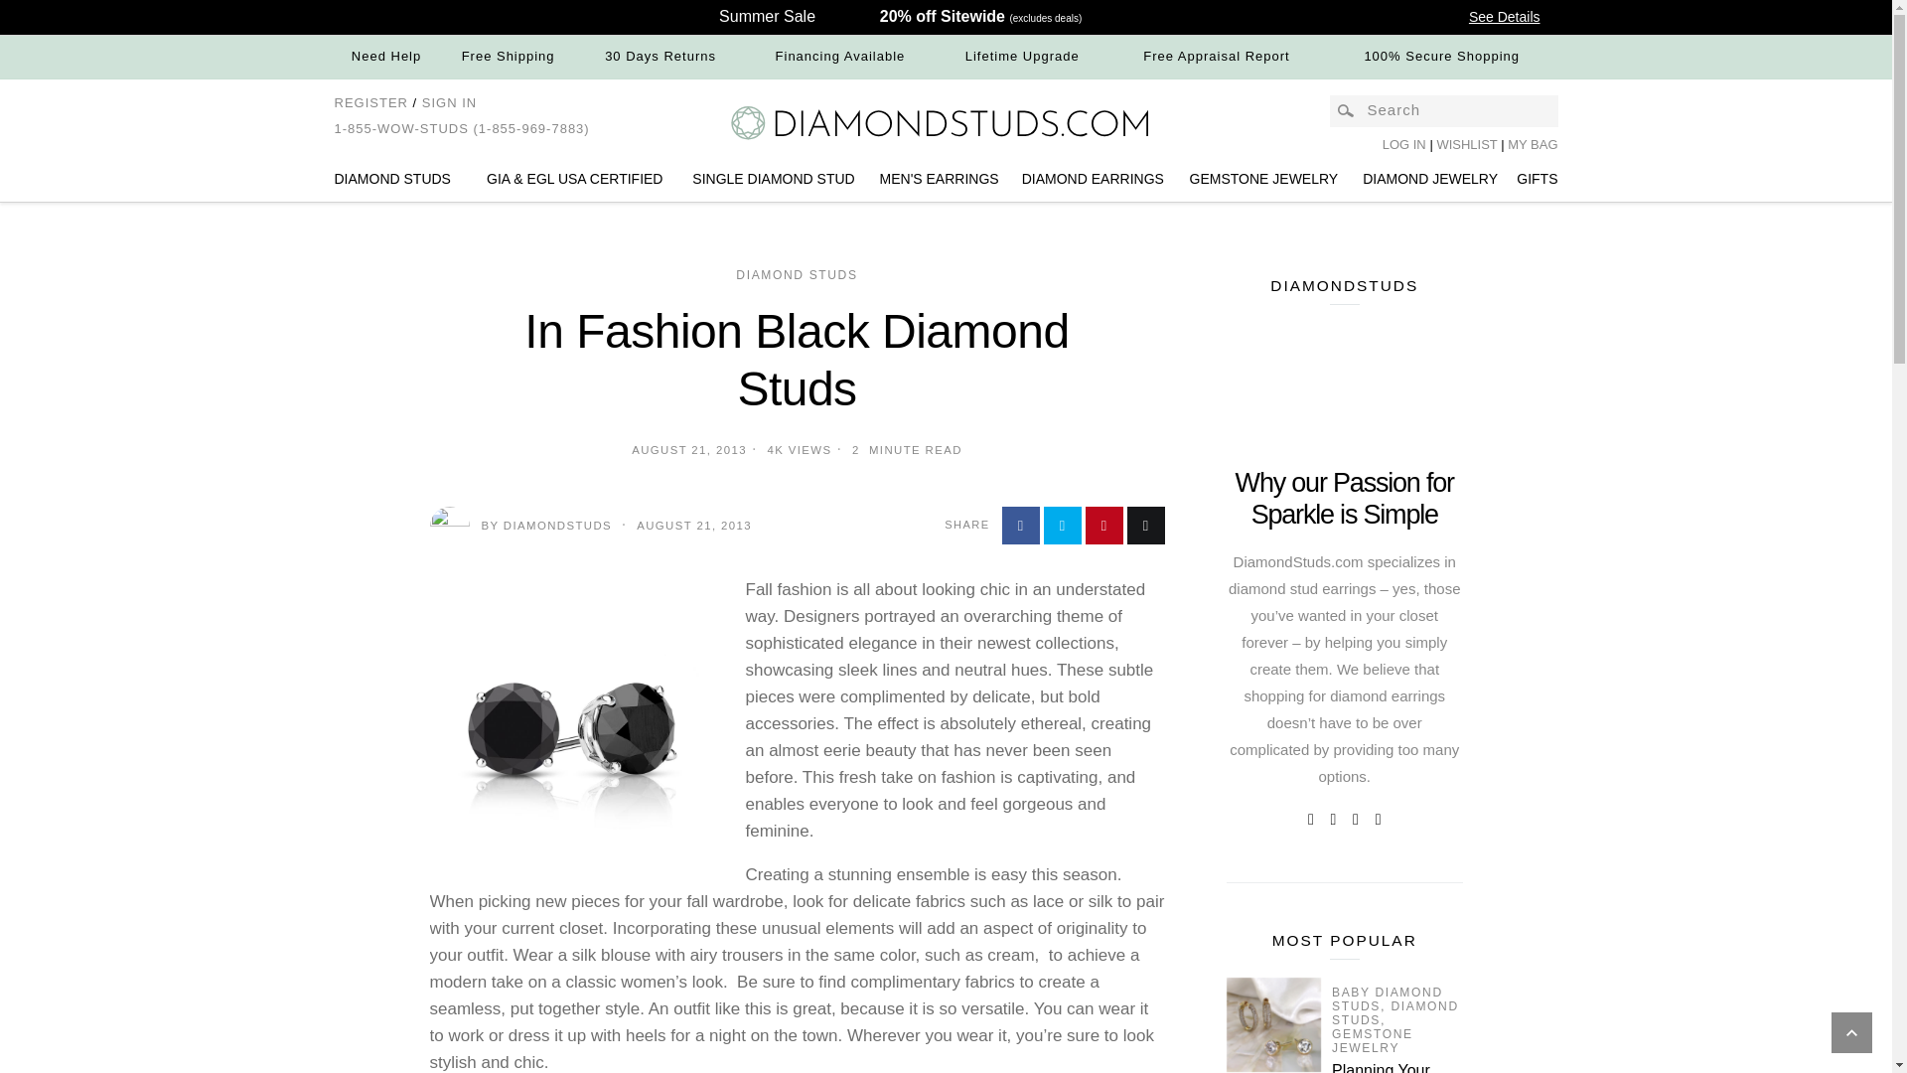 The image size is (1907, 1073). Describe the element at coordinates (449, 103) in the screenshot. I see `SIGN IN` at that location.